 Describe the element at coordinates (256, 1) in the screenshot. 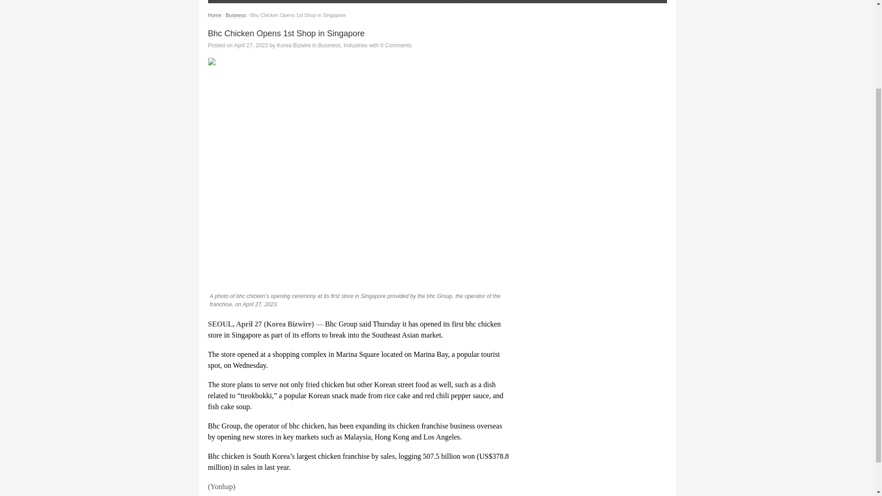

I see `National` at that location.